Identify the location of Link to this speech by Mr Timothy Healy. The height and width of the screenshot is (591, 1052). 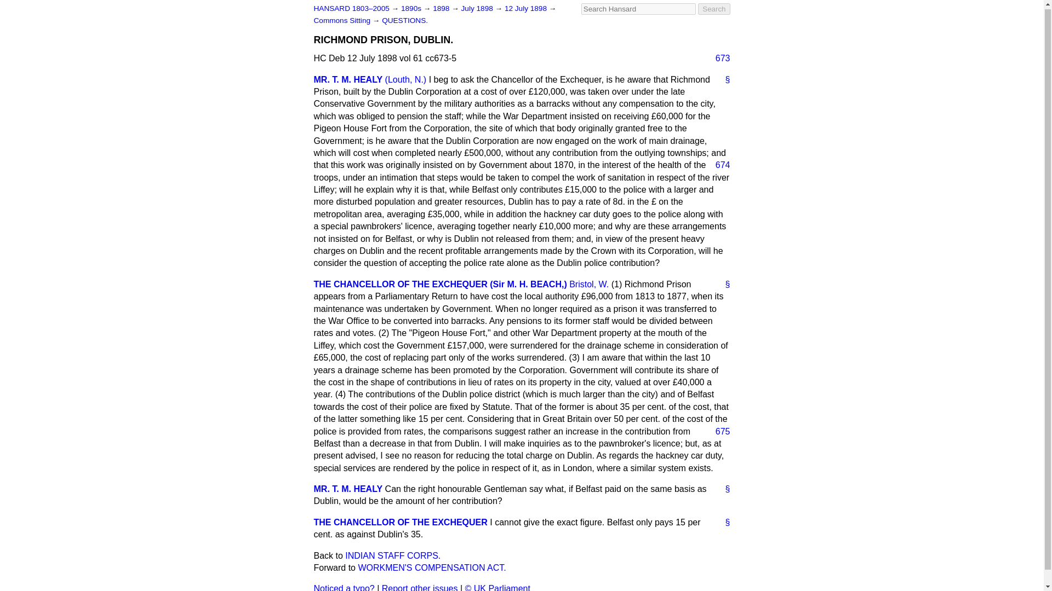
(723, 489).